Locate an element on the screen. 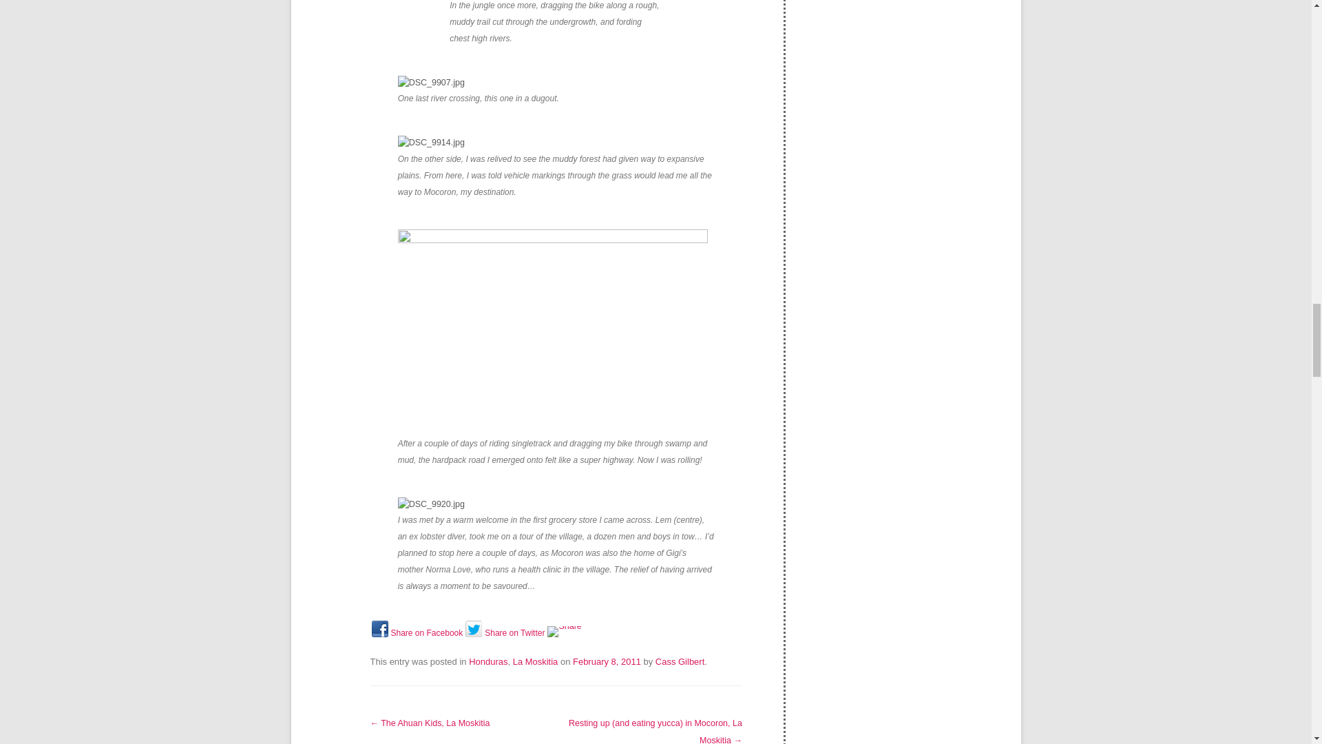 The image size is (1322, 744). Cass Gilbert is located at coordinates (680, 661).